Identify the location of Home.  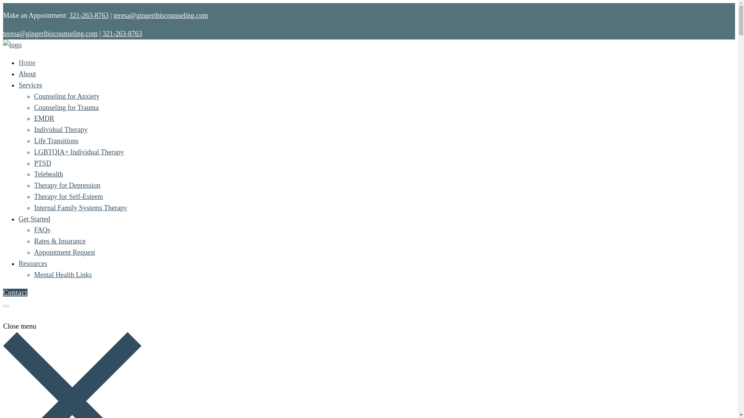
(27, 63).